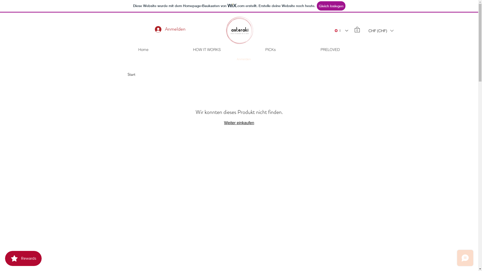 The width and height of the screenshot is (482, 271). Describe the element at coordinates (244, 59) in the screenshot. I see `Anmelden` at that location.